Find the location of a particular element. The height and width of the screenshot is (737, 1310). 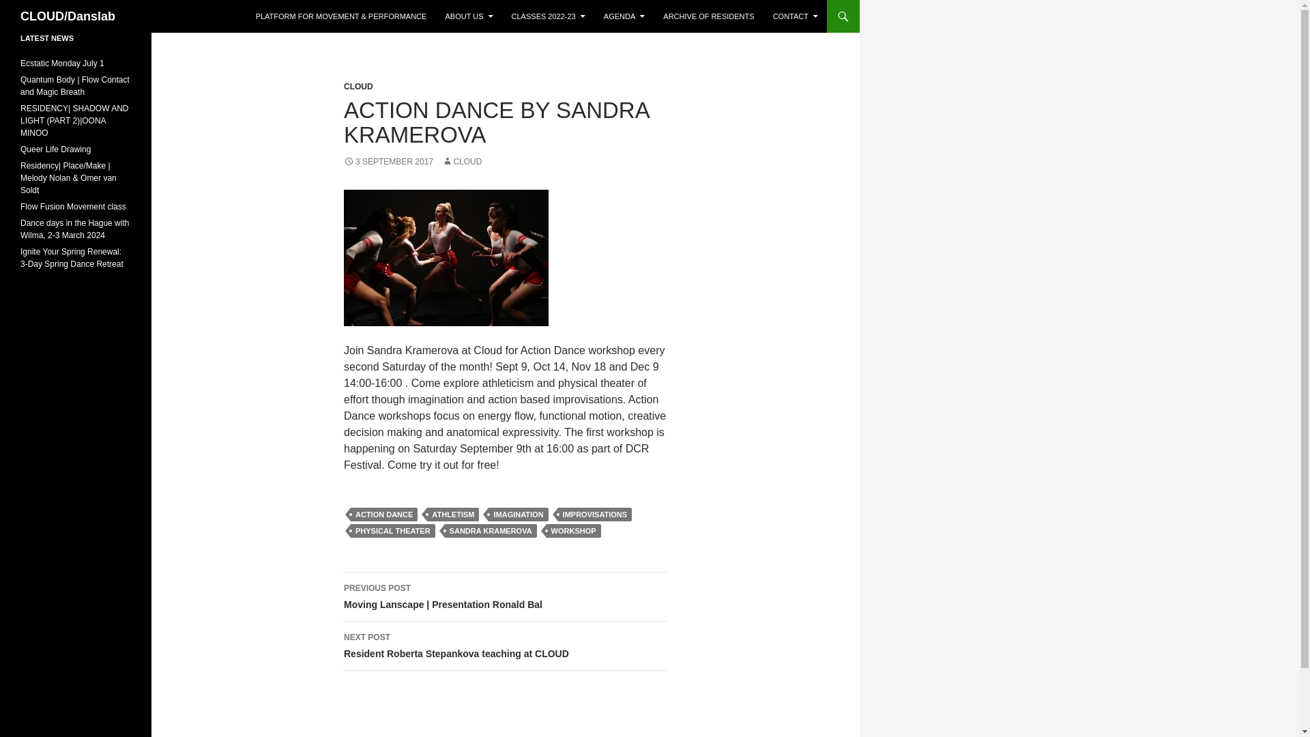

CLASSES 2022-23 is located at coordinates (548, 16).